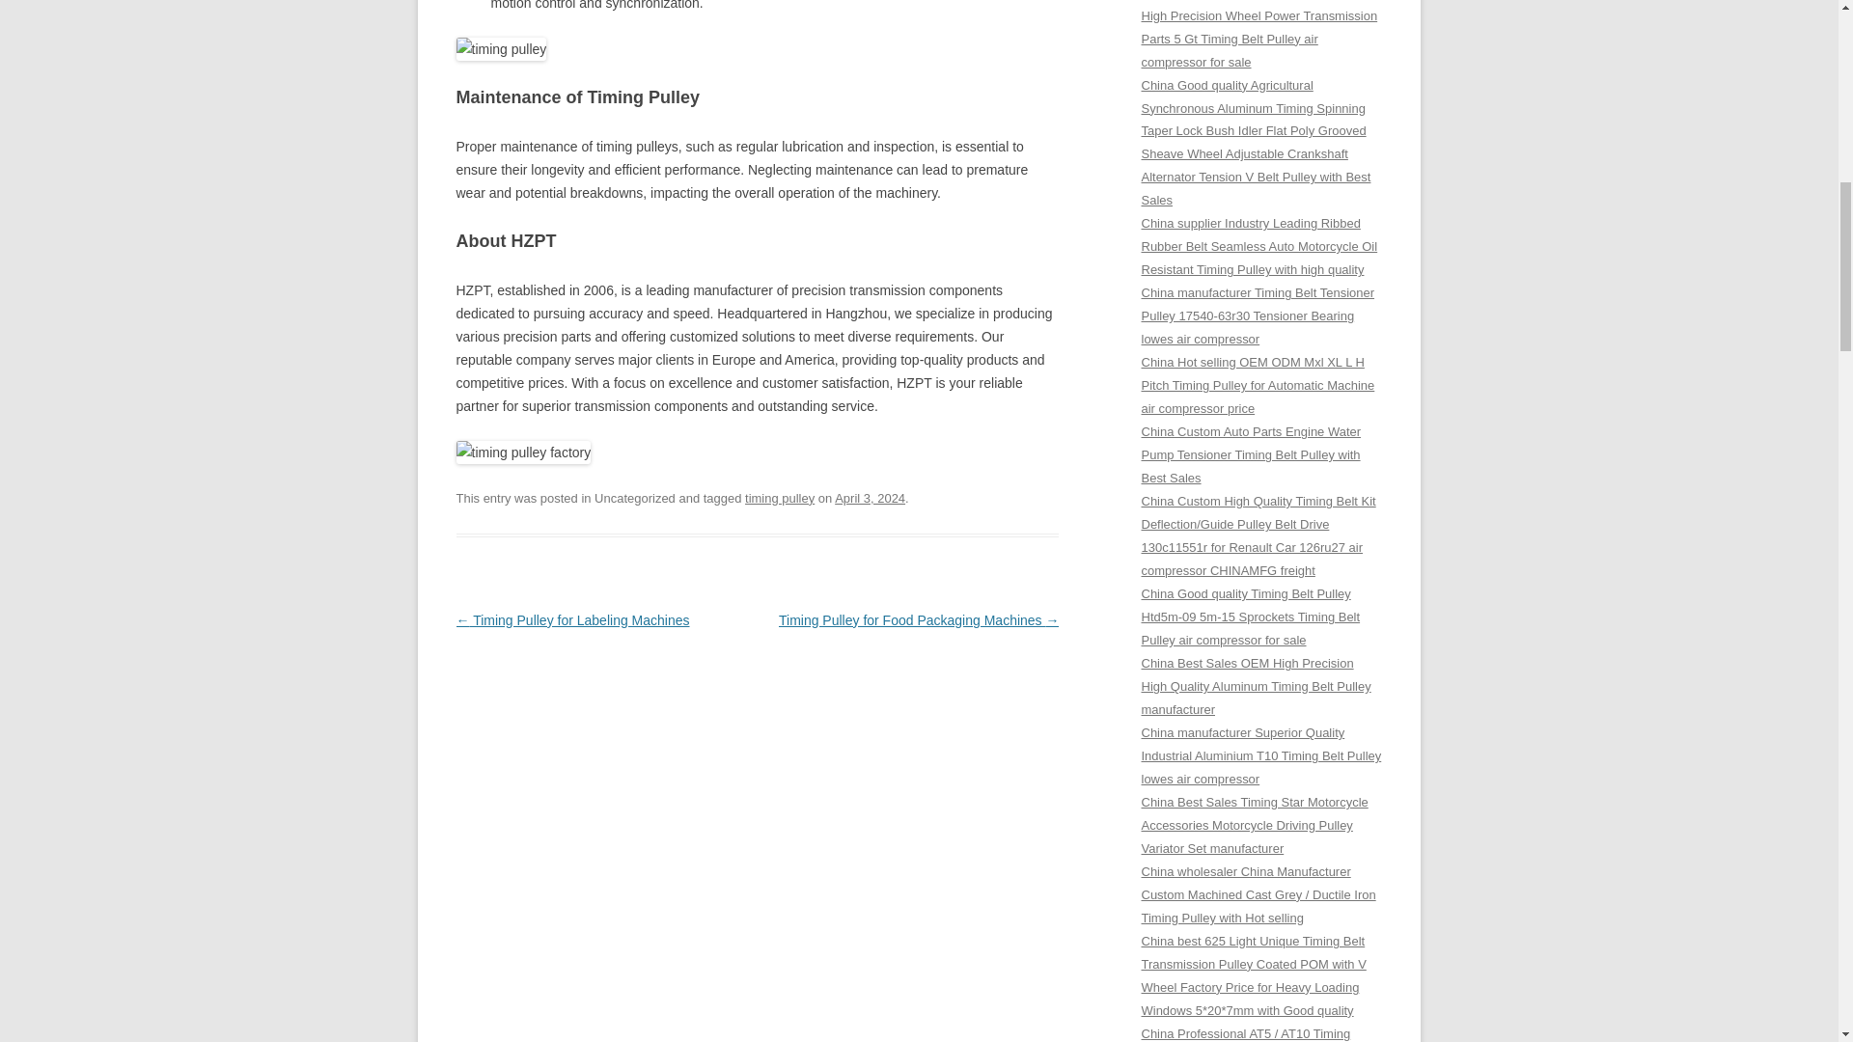 The width and height of the screenshot is (1853, 1042). I want to click on 1:32 pm, so click(871, 498).